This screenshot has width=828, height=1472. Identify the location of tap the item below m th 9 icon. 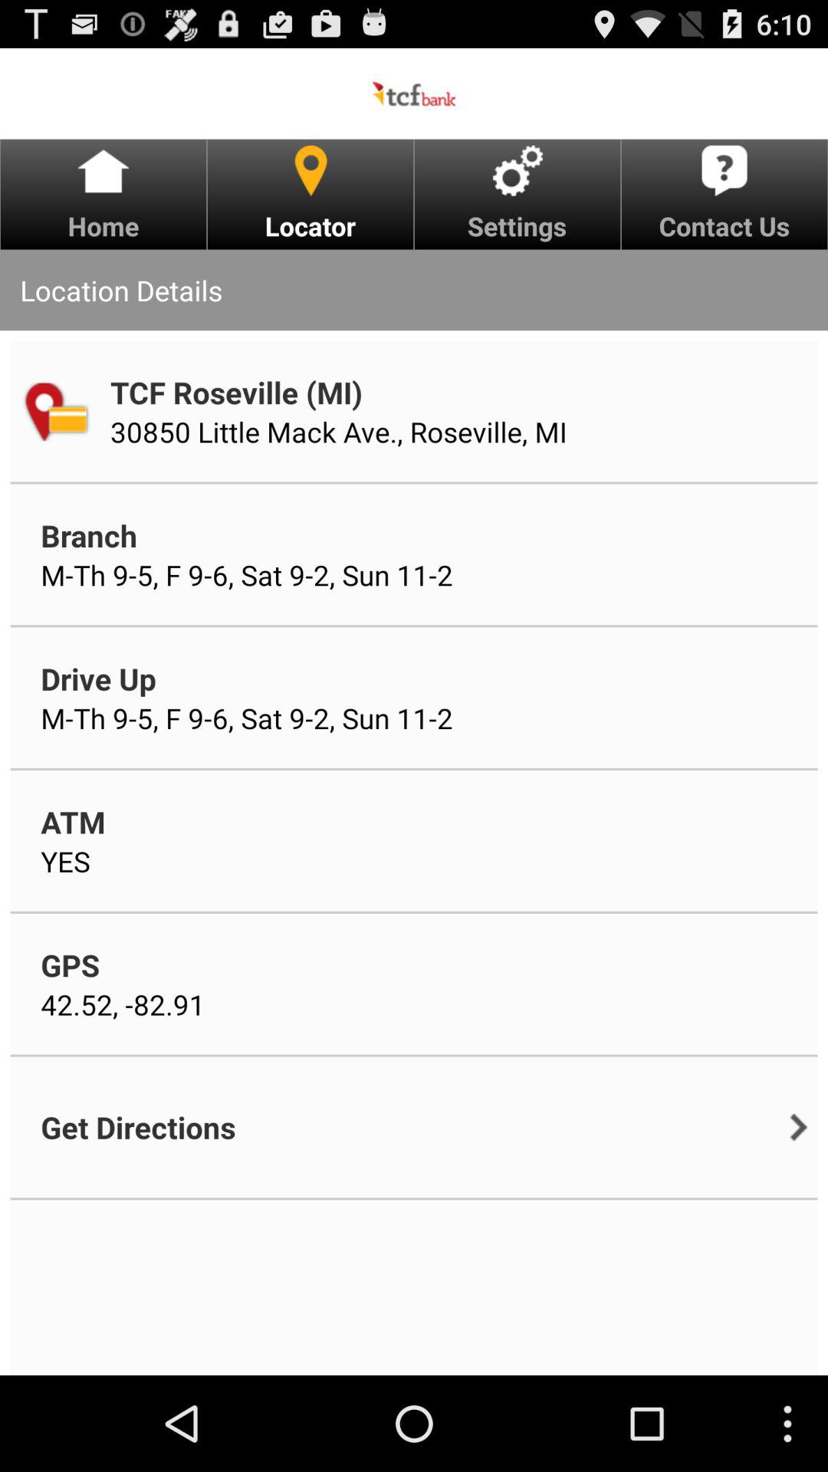
(98, 678).